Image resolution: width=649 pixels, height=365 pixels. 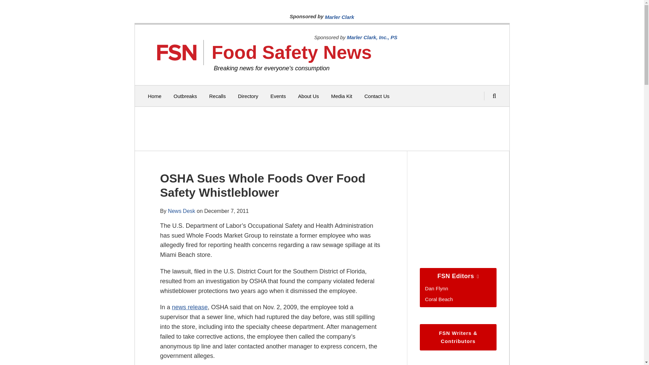 I want to click on Advertisement, so click(x=320, y=128).